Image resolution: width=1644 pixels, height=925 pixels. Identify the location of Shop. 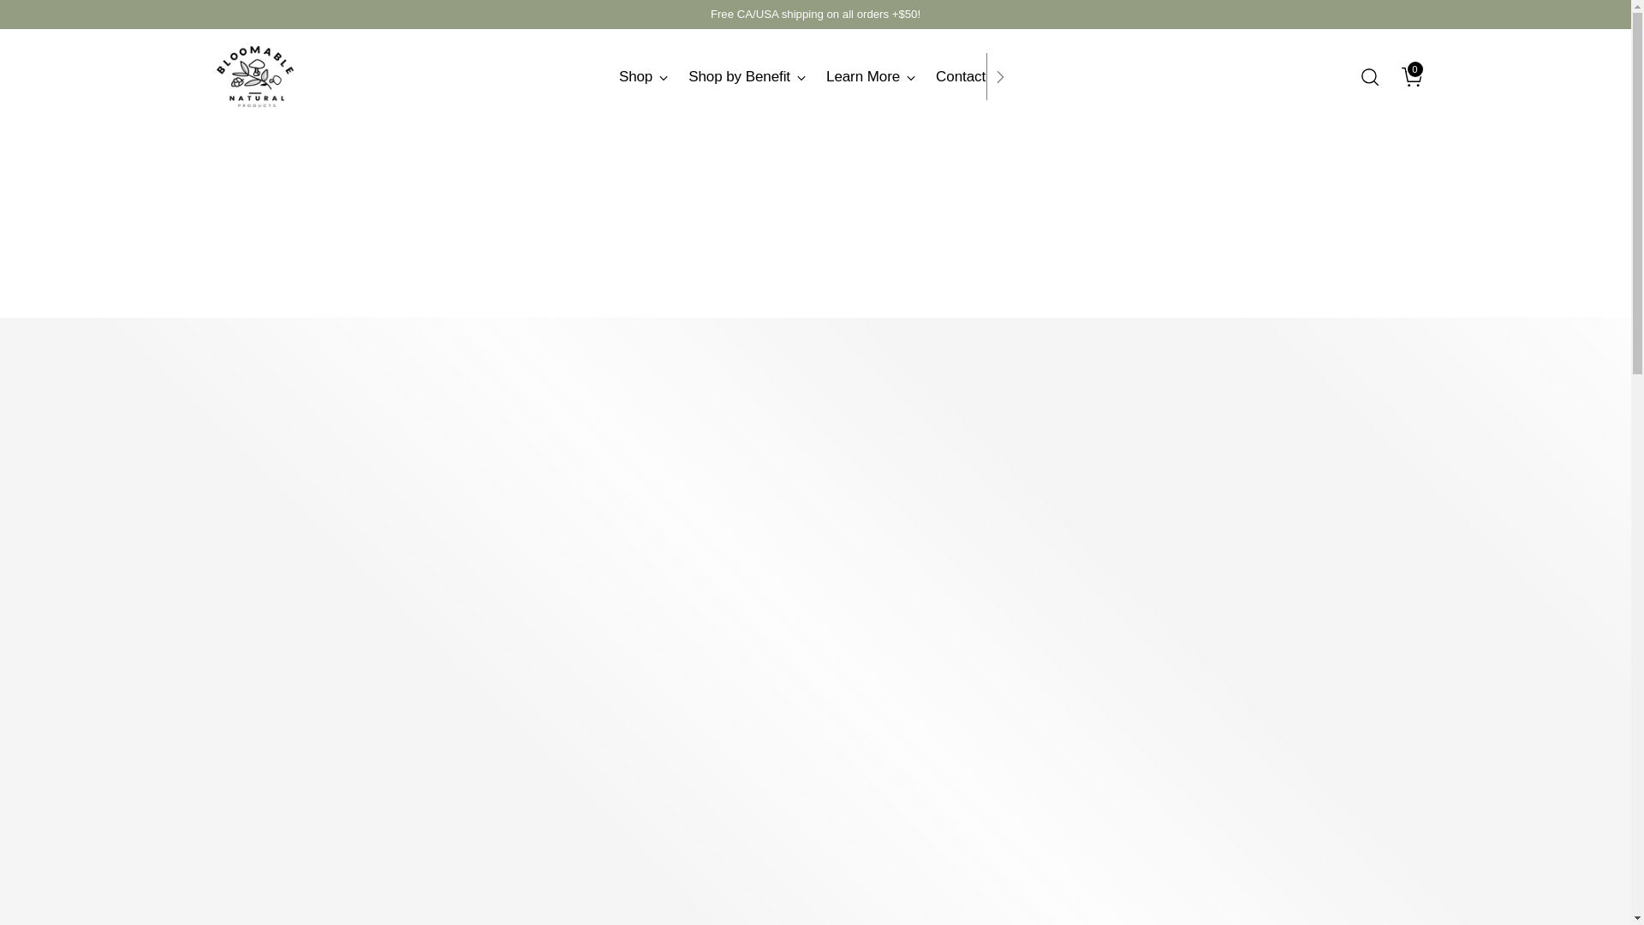
(643, 77).